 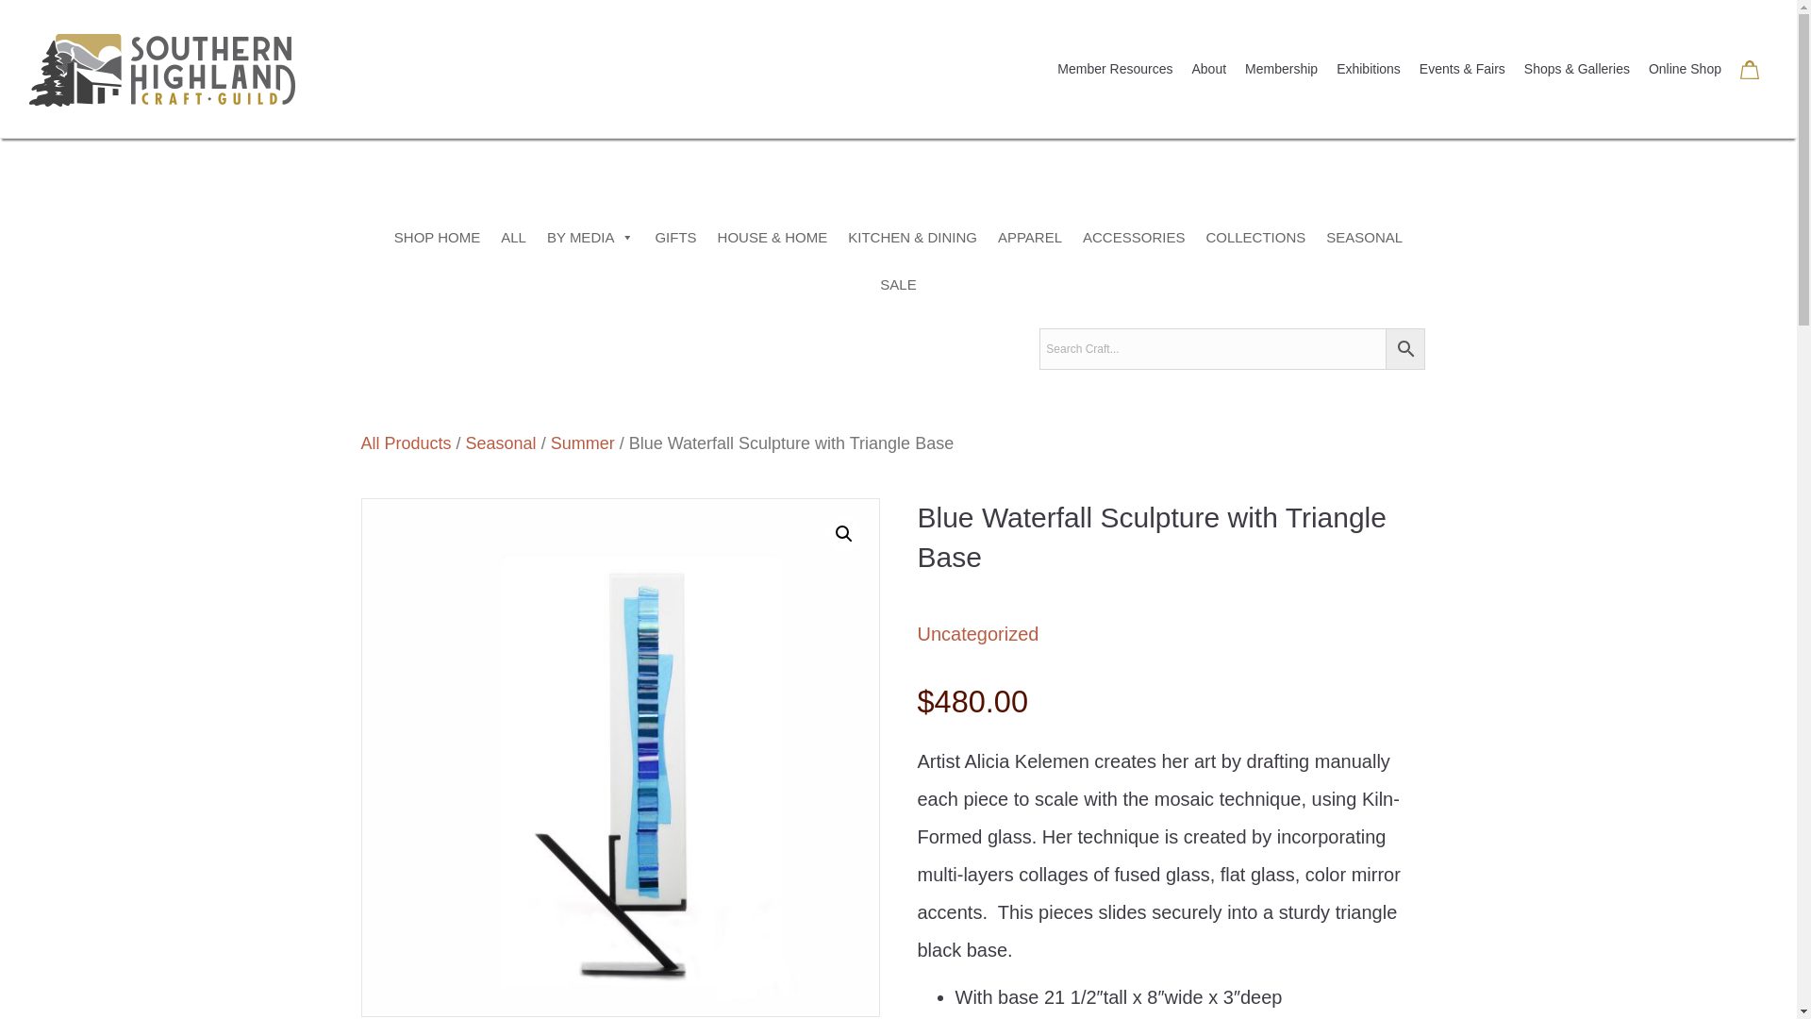 I want to click on Online Shop, so click(x=1685, y=70).